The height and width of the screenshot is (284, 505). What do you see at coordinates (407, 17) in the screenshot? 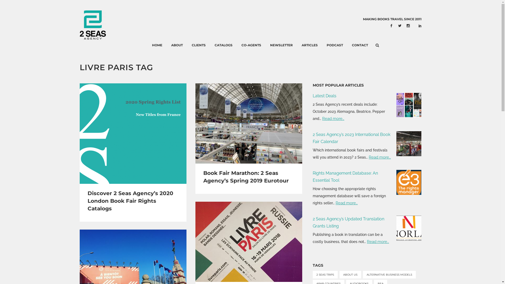
I see `Search` at bounding box center [407, 17].